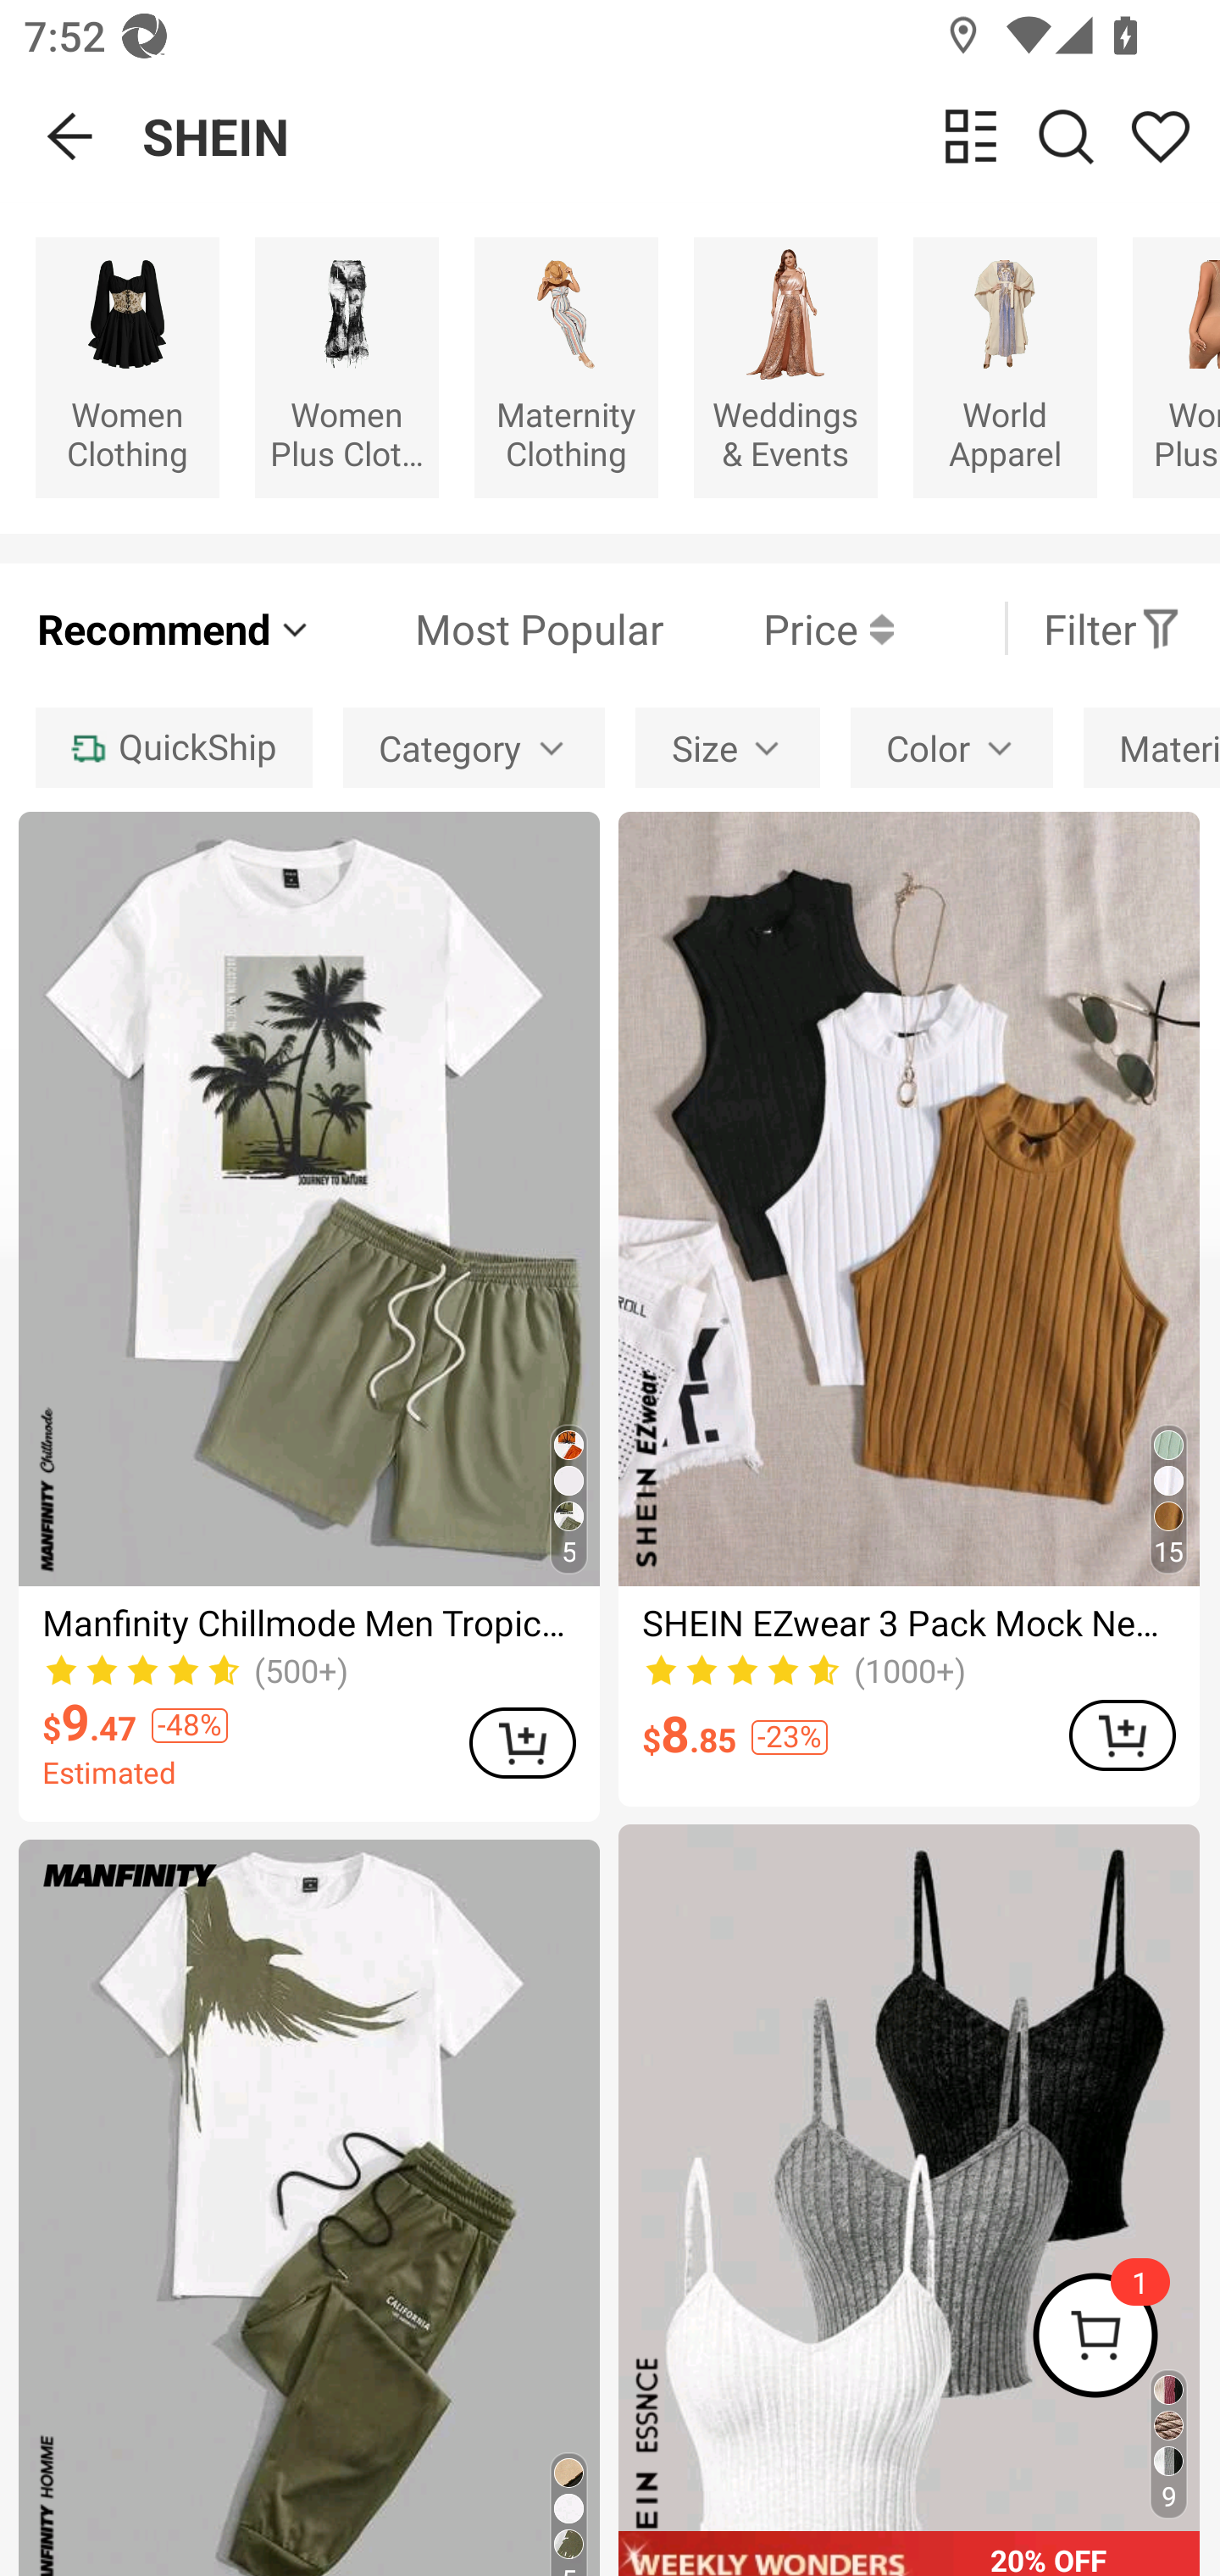  What do you see at coordinates (474, 748) in the screenshot?
I see `Category` at bounding box center [474, 748].